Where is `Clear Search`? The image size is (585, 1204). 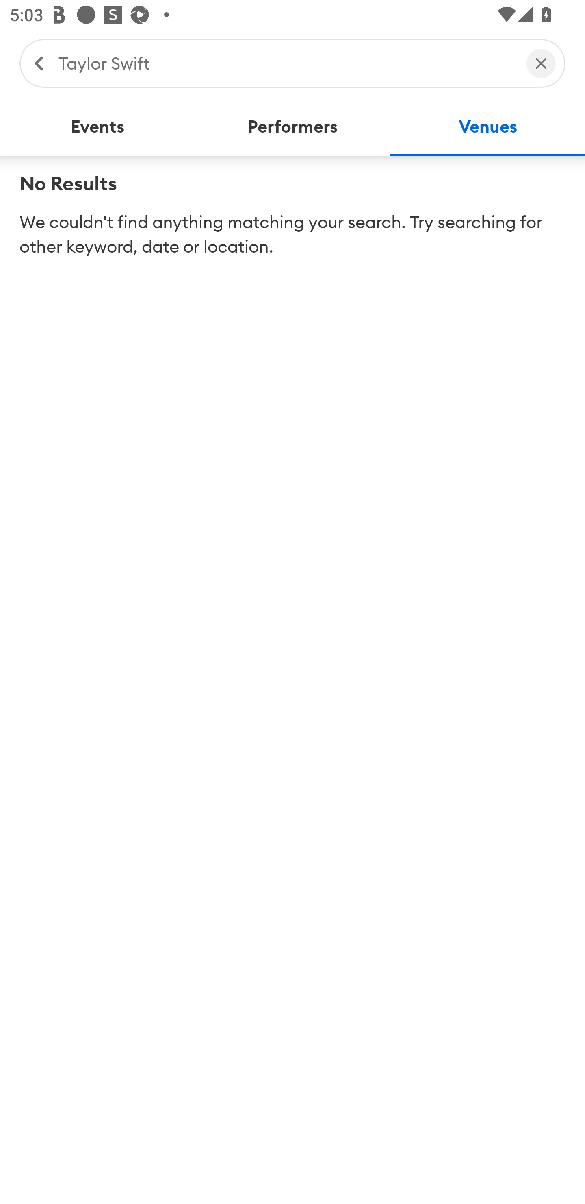
Clear Search is located at coordinates (541, 63).